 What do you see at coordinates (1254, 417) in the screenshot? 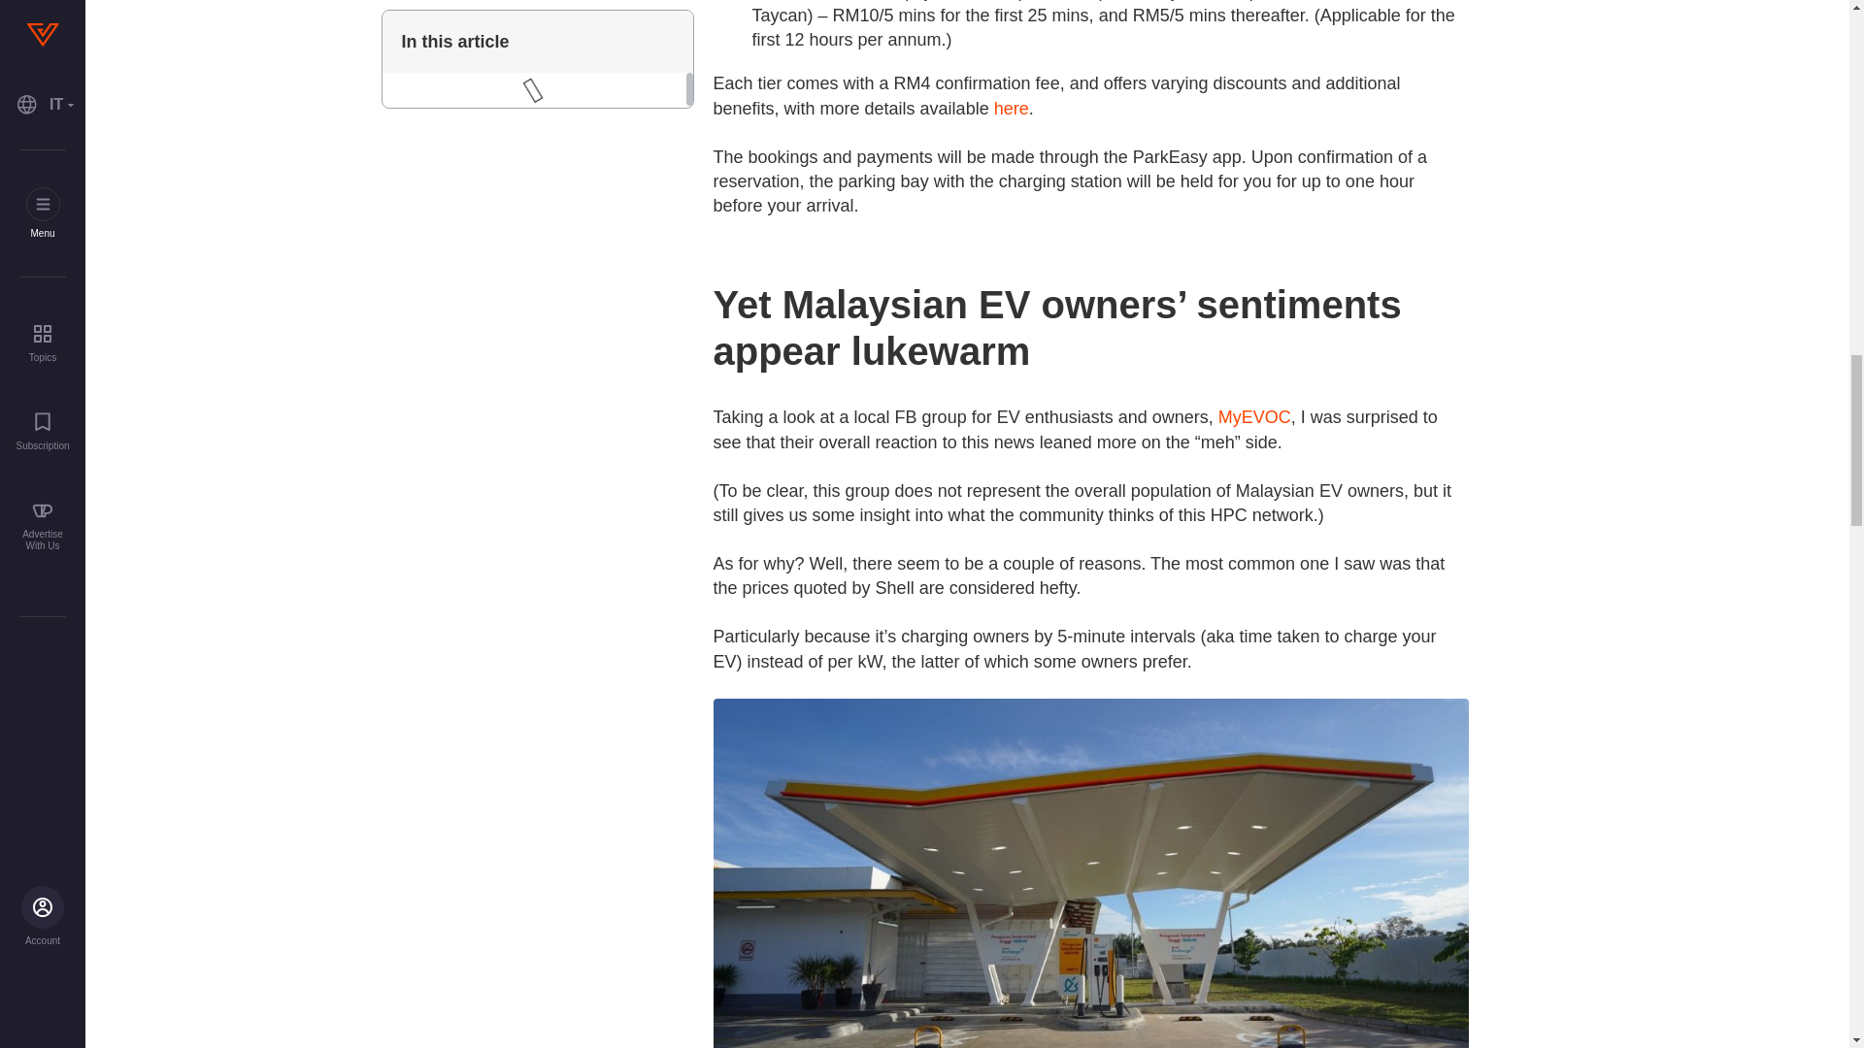
I see `MyEVOC` at bounding box center [1254, 417].